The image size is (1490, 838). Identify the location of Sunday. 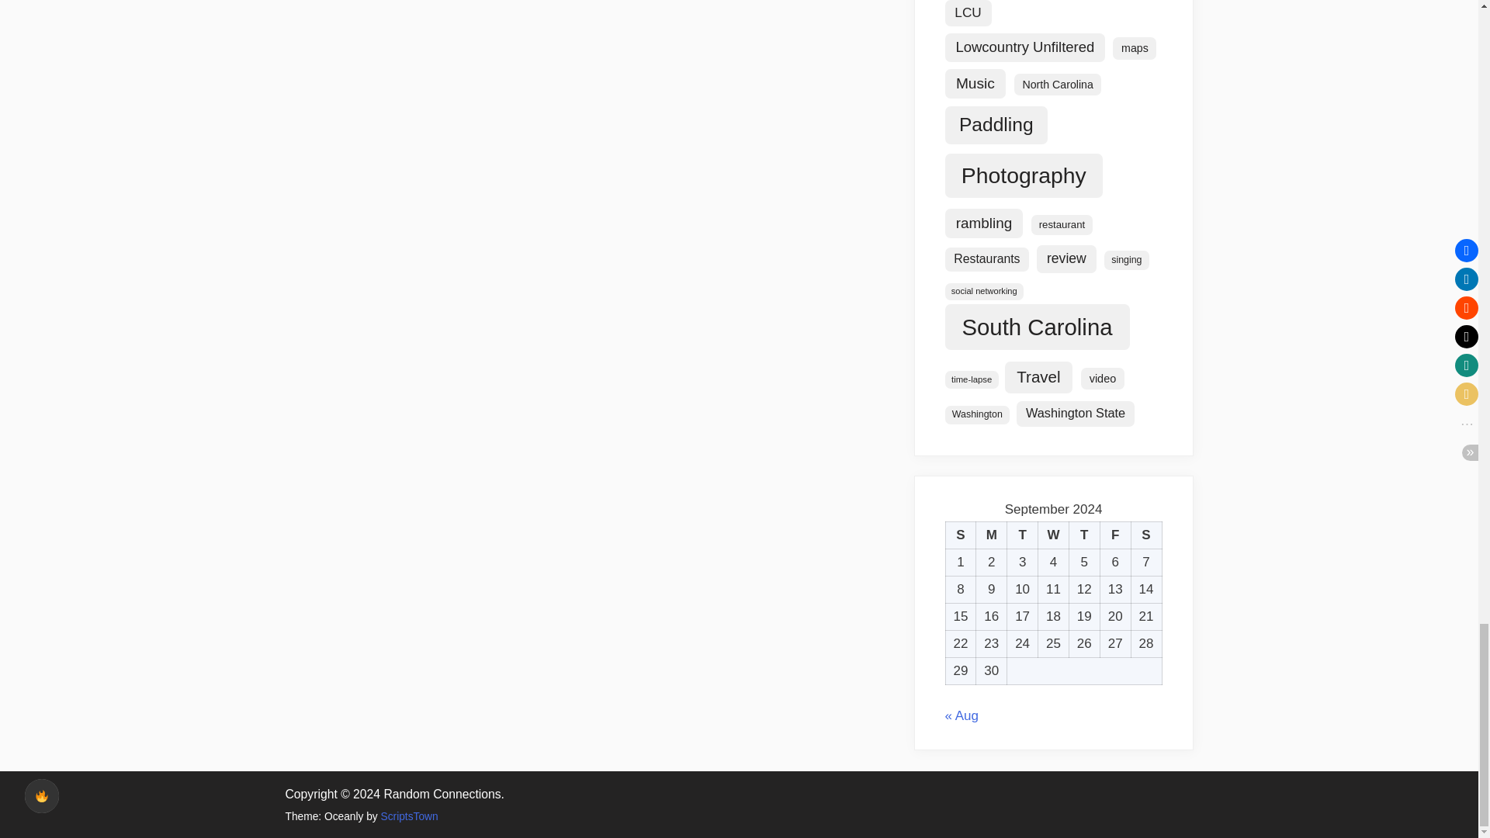
(960, 535).